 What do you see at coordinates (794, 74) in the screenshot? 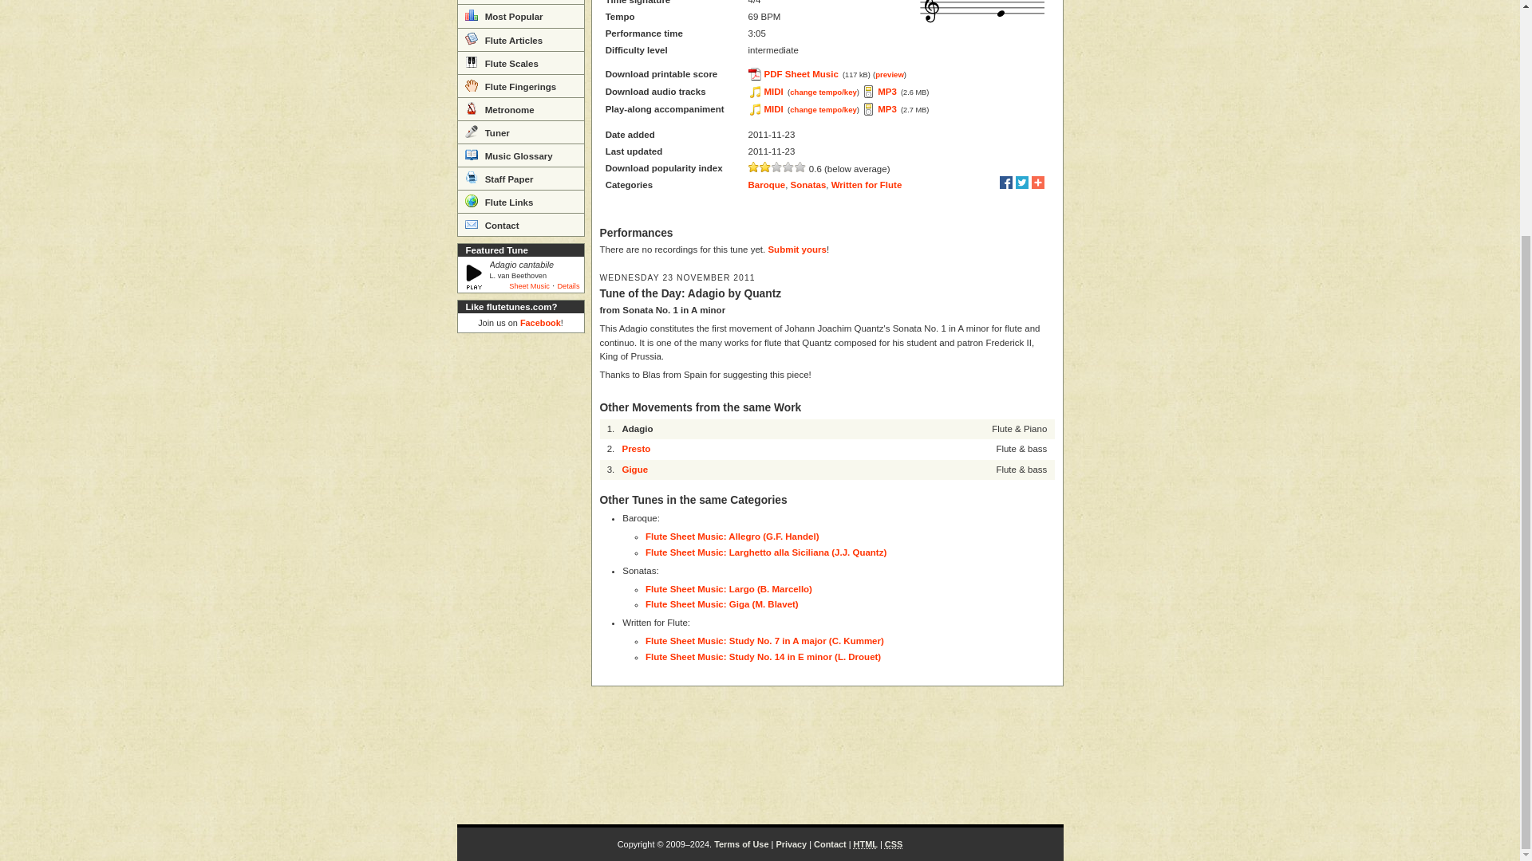
I see `PDF Sheet Music` at bounding box center [794, 74].